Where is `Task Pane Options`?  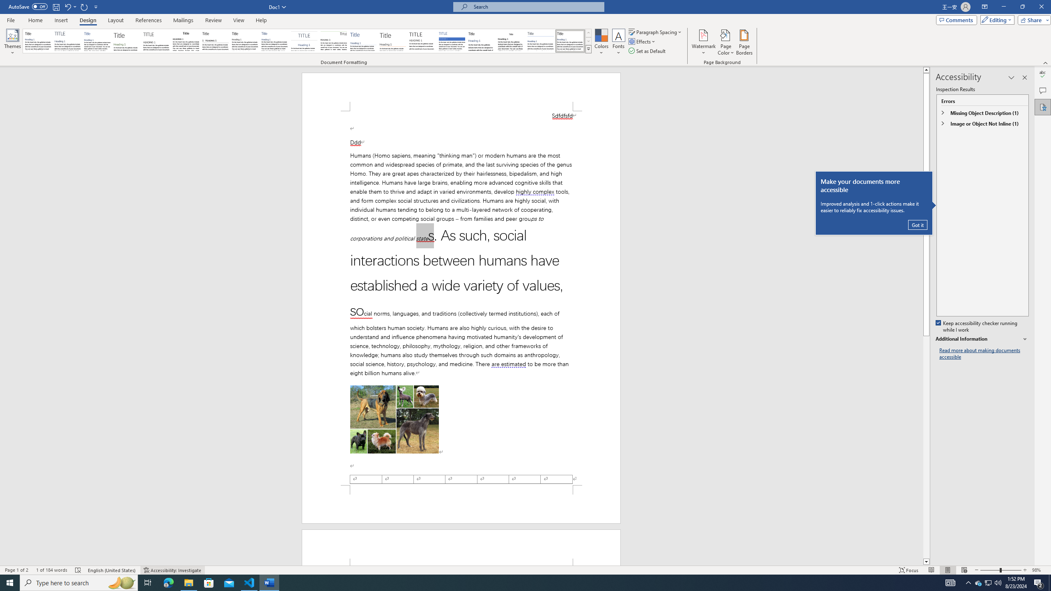
Task Pane Options is located at coordinates (1012, 78).